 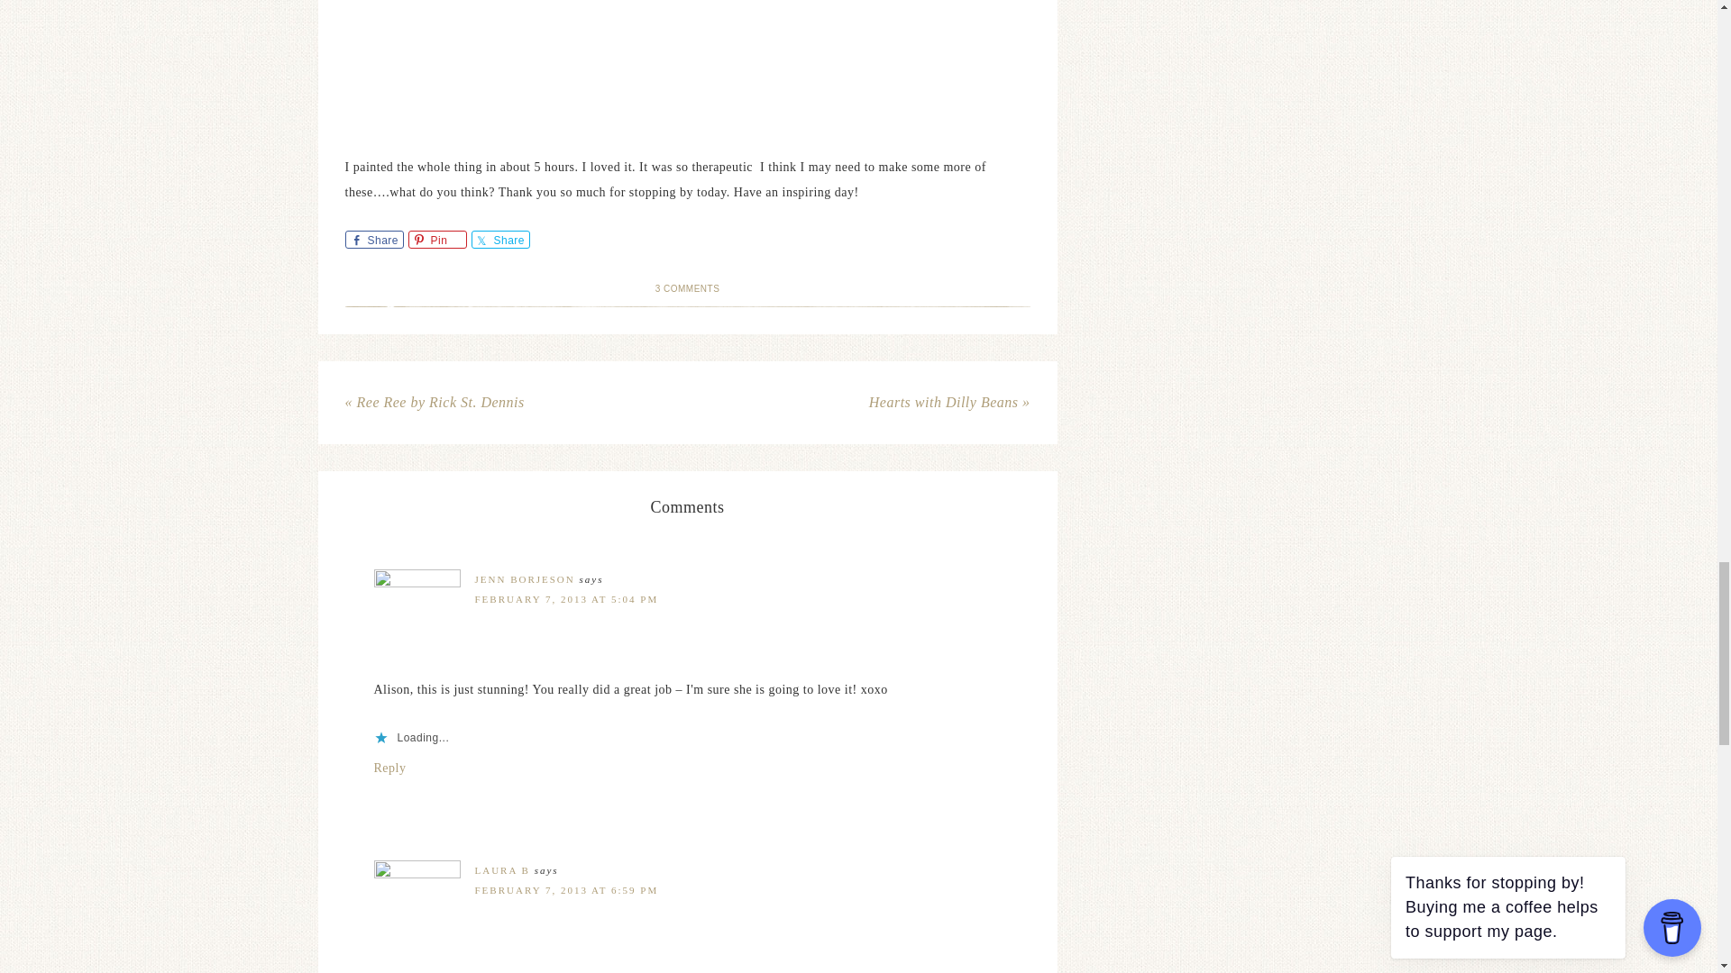 What do you see at coordinates (501, 870) in the screenshot?
I see `LAURA B` at bounding box center [501, 870].